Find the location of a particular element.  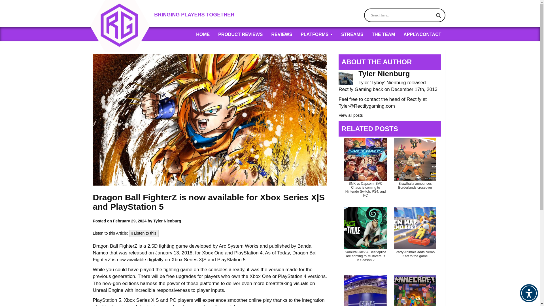

REVIEWS is located at coordinates (282, 34).